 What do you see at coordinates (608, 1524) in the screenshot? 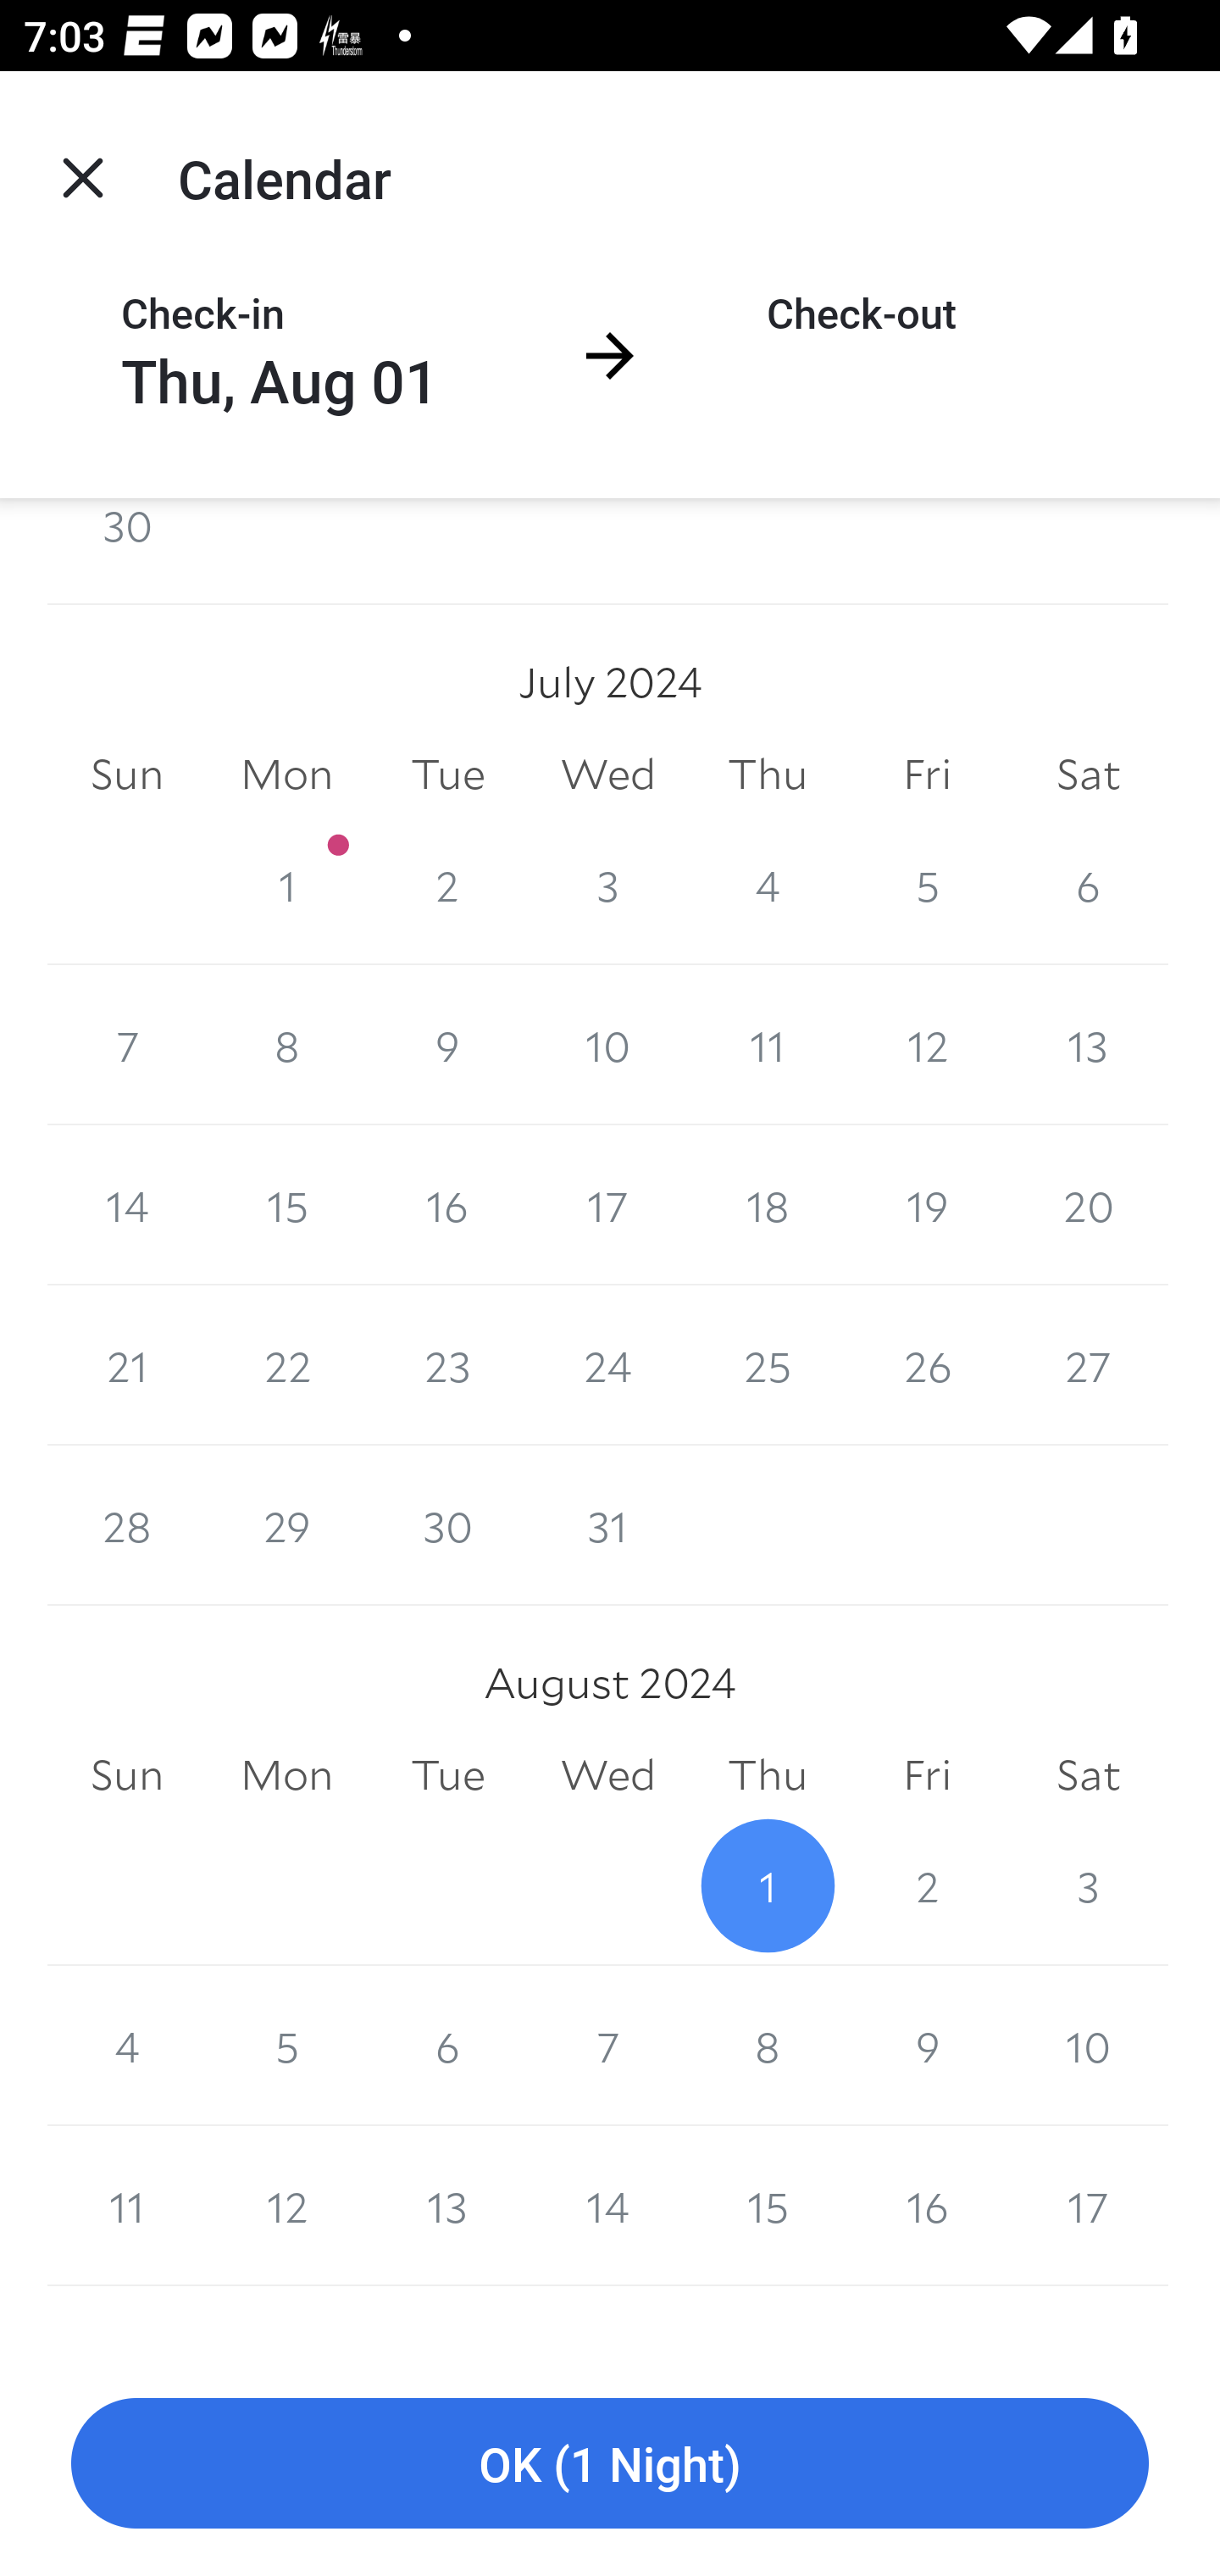
I see `31 31 July 2024` at bounding box center [608, 1524].